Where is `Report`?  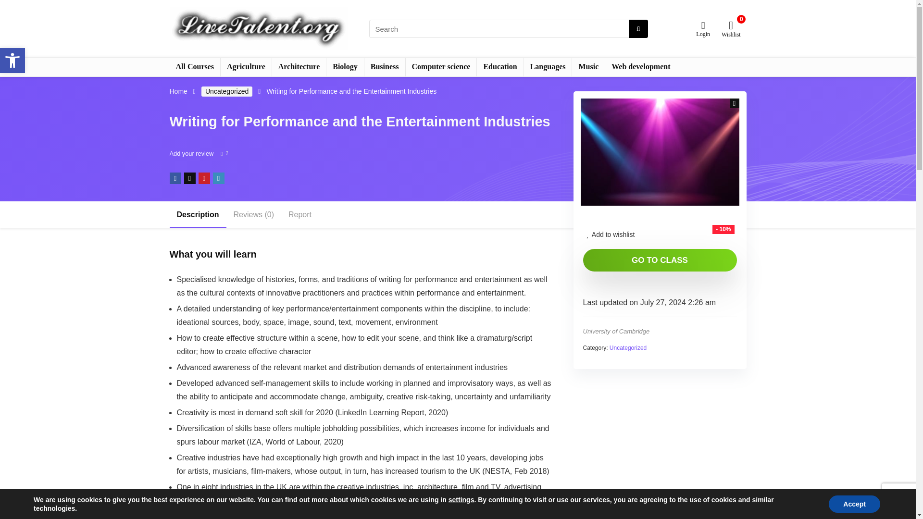 Report is located at coordinates (300, 215).